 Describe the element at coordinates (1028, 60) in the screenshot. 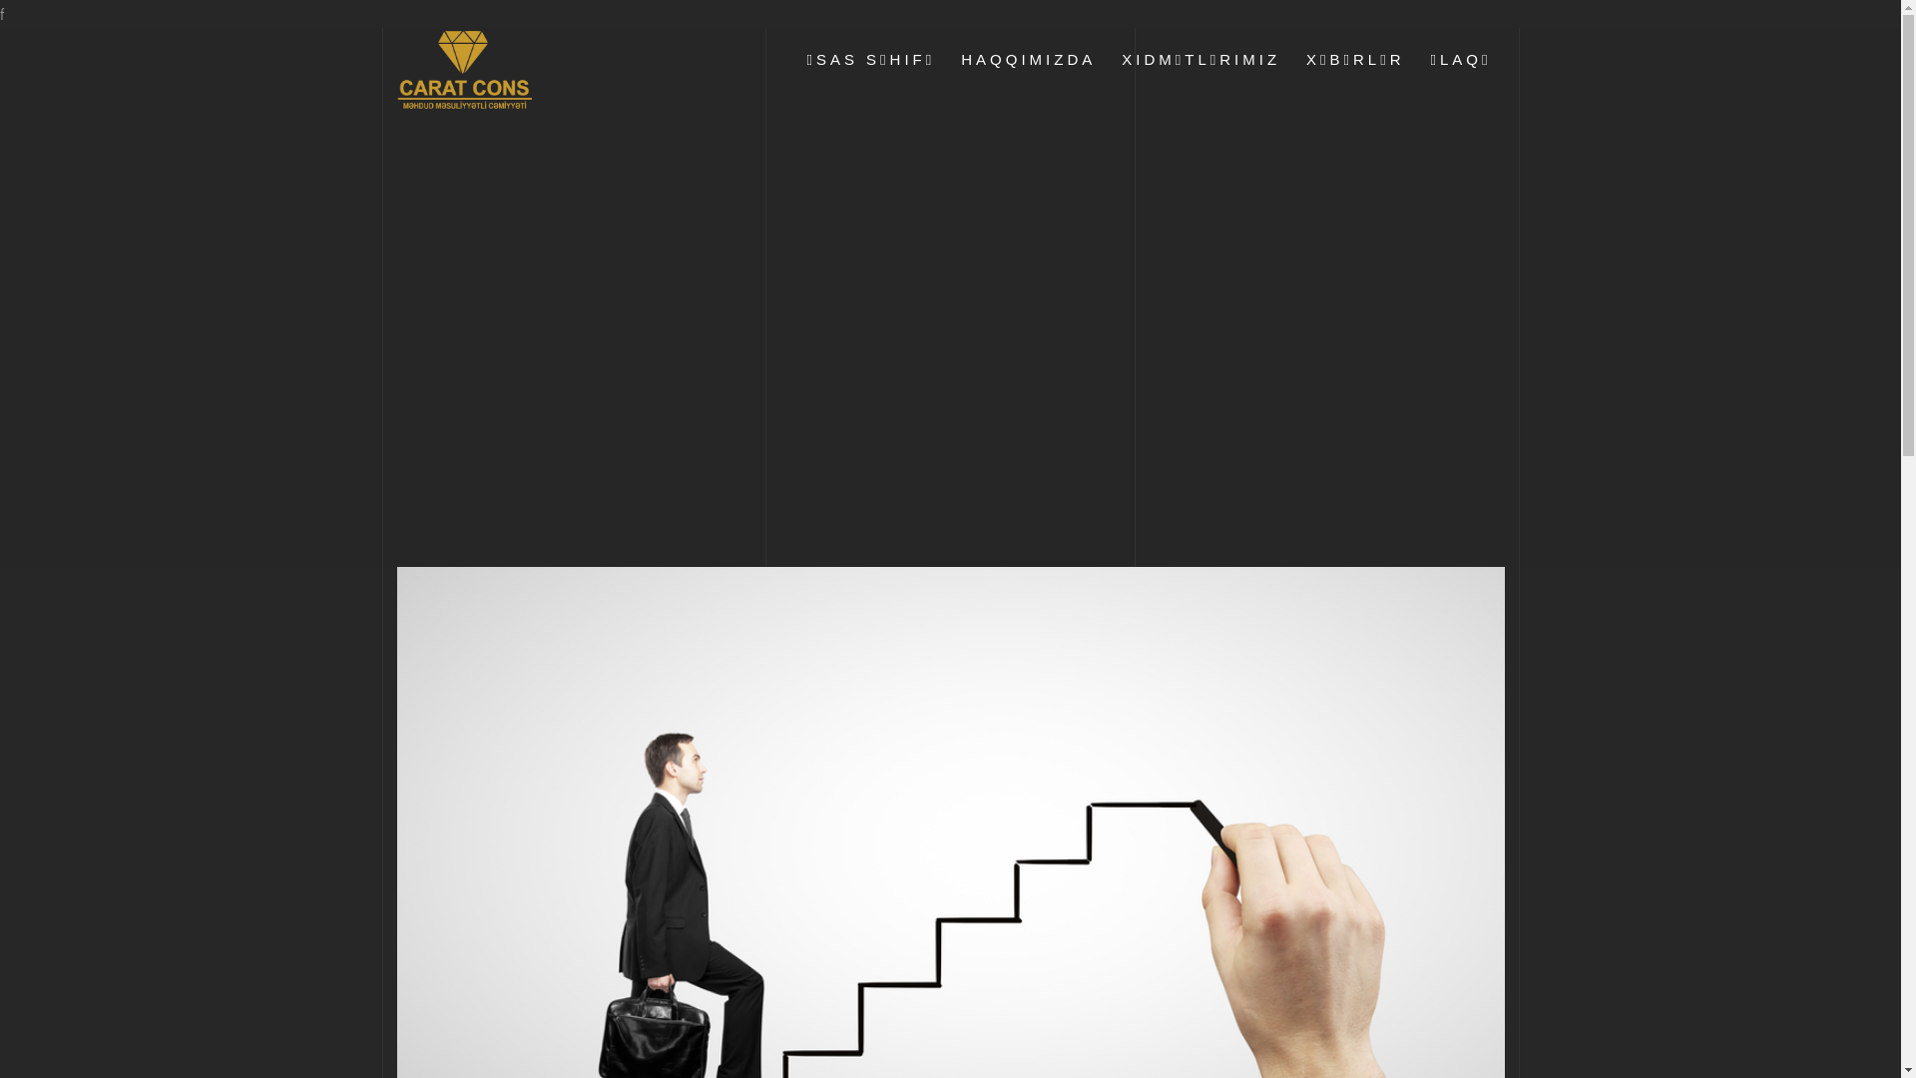

I see `HAQQIMIZDA` at that location.